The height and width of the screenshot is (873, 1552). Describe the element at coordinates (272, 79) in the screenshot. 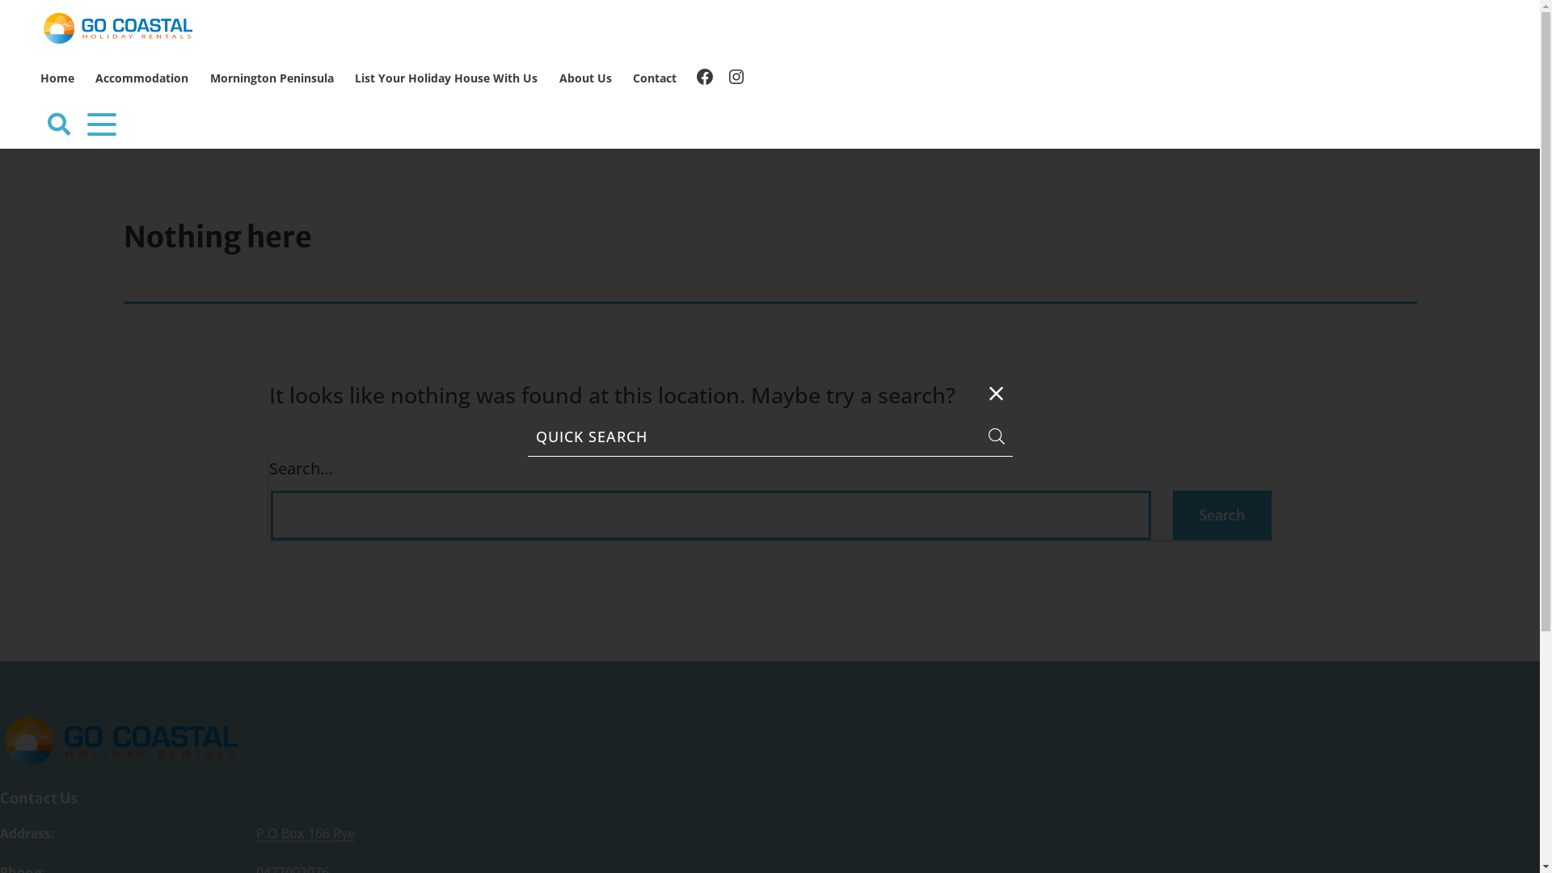

I see `Mornington Peninsula` at that location.